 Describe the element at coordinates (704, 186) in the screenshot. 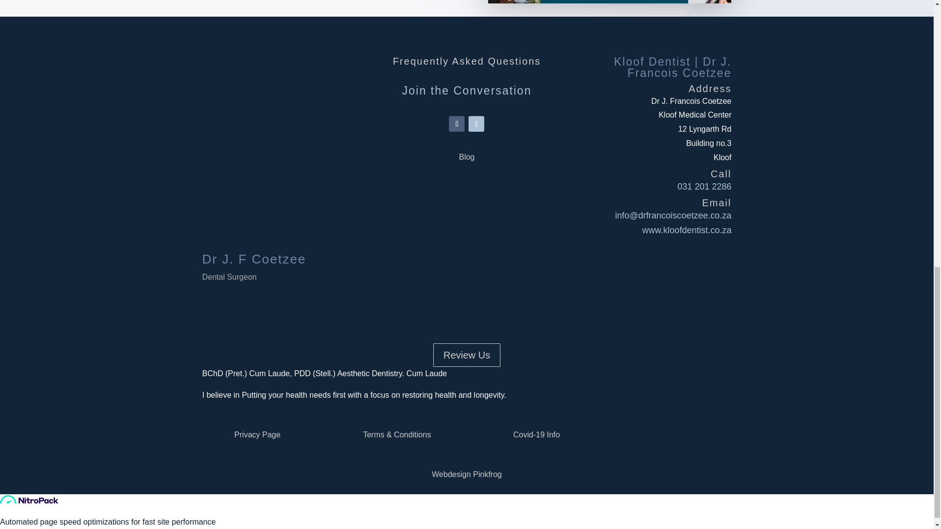

I see `031 201 2286` at that location.